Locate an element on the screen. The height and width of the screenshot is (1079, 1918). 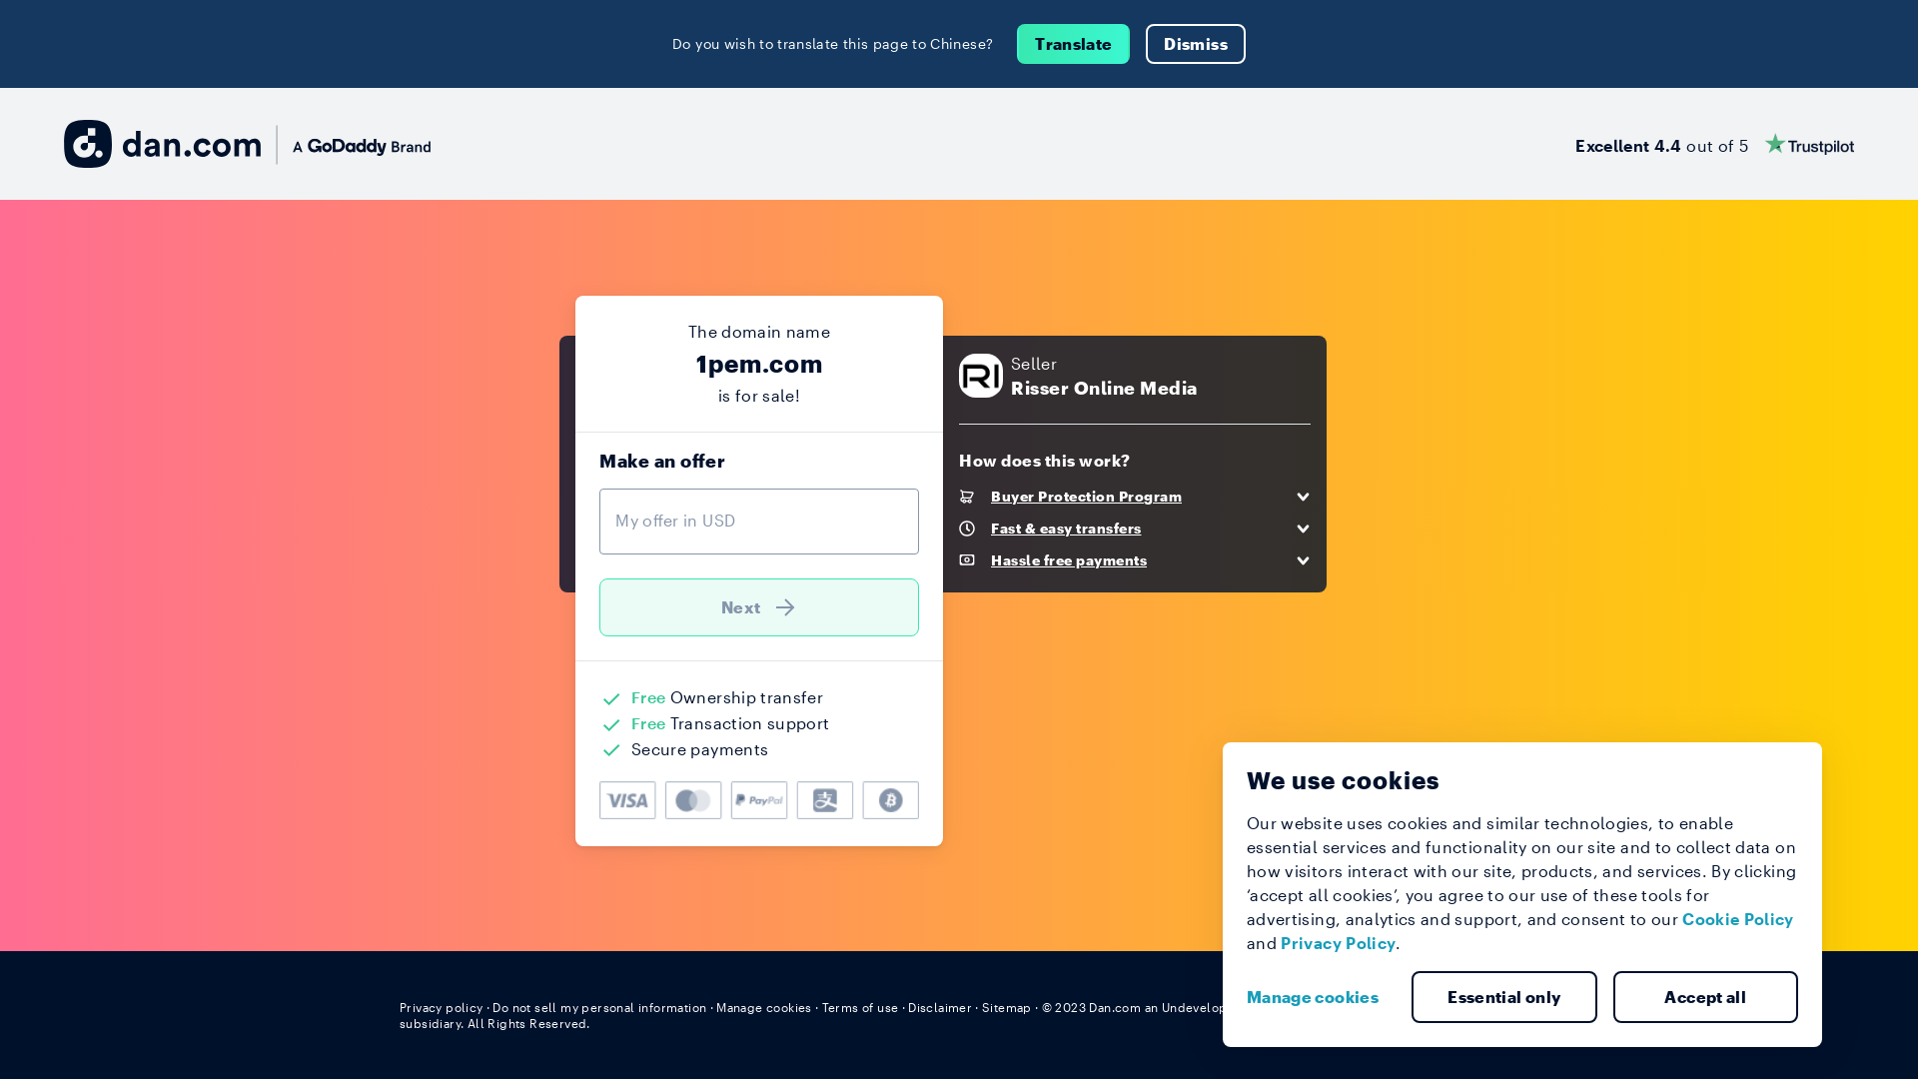
Manage cookies is located at coordinates (1321, 997).